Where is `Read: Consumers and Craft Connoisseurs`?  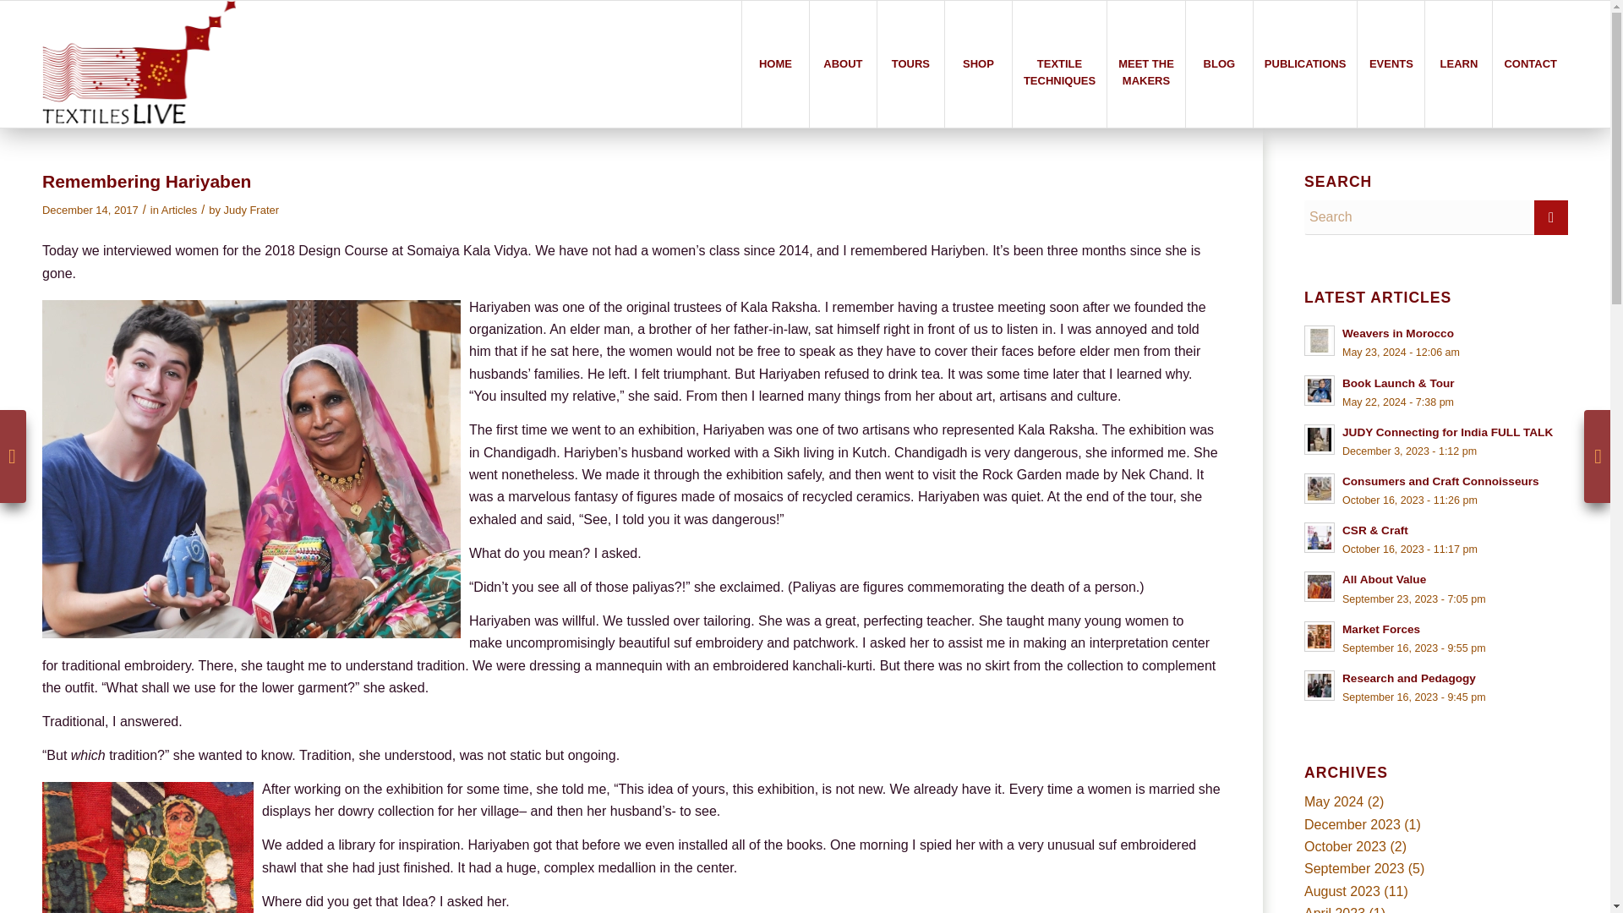
Read: Consumers and Craft Connoisseurs is located at coordinates (1440, 480).